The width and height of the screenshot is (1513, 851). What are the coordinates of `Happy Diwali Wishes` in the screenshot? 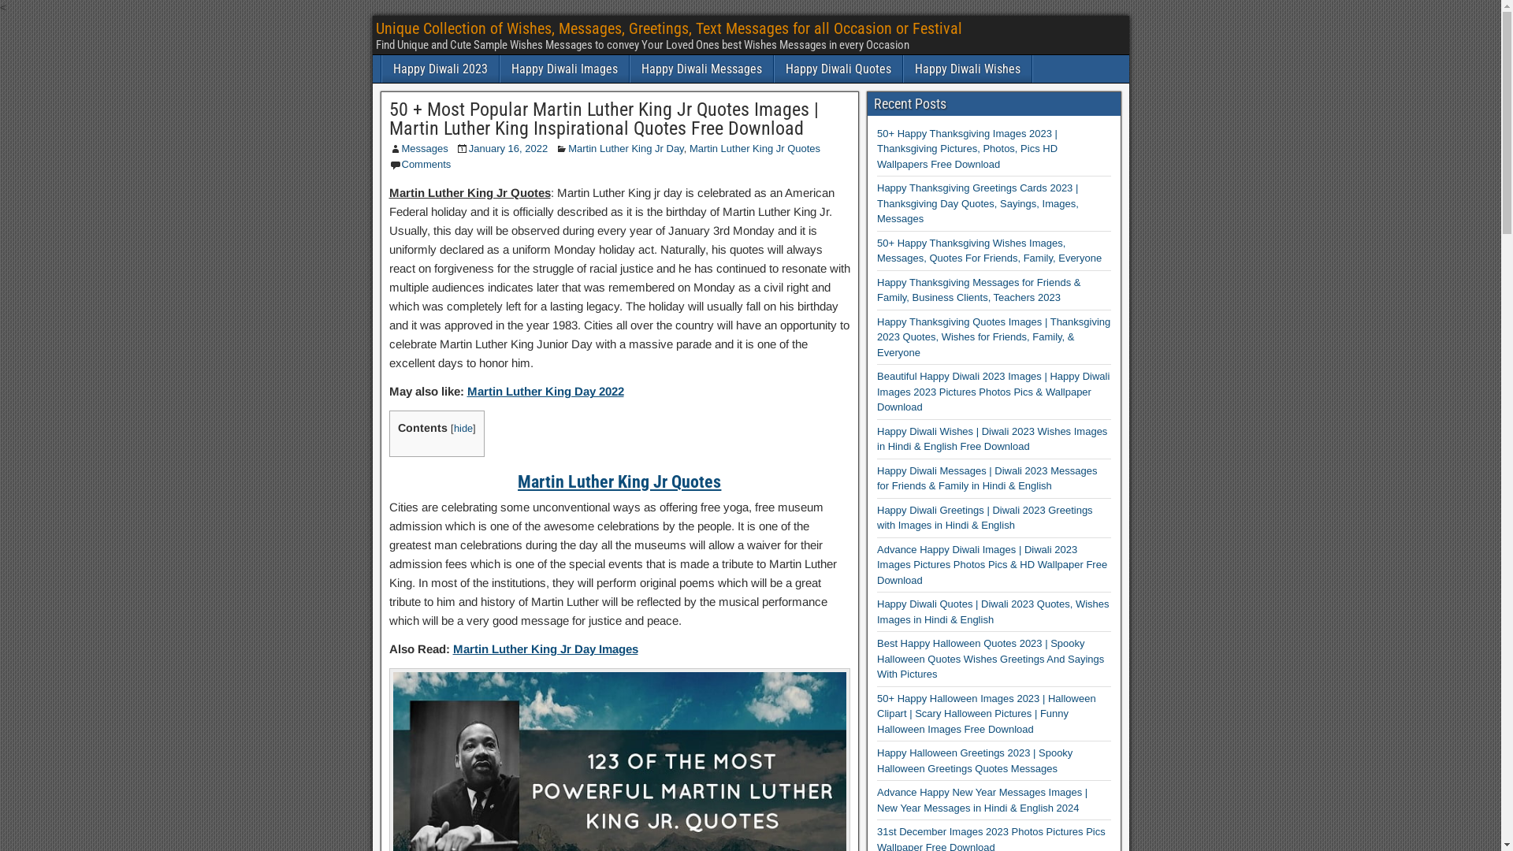 It's located at (967, 69).